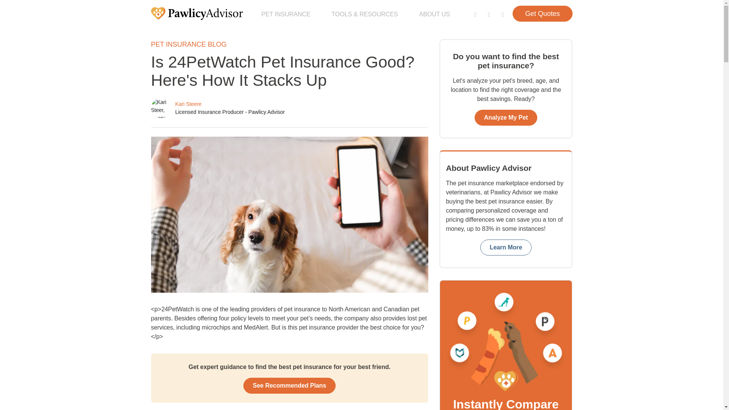 Image resolution: width=729 pixels, height=410 pixels. What do you see at coordinates (506, 118) in the screenshot?
I see `Analyze My Pet` at bounding box center [506, 118].